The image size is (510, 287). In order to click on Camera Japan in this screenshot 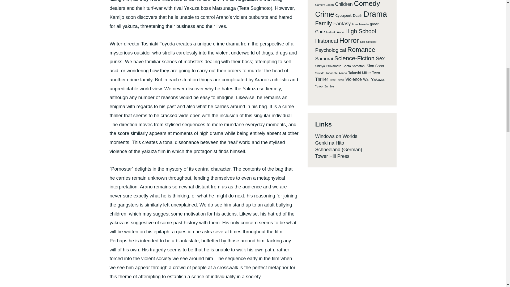, I will do `click(324, 5)`.